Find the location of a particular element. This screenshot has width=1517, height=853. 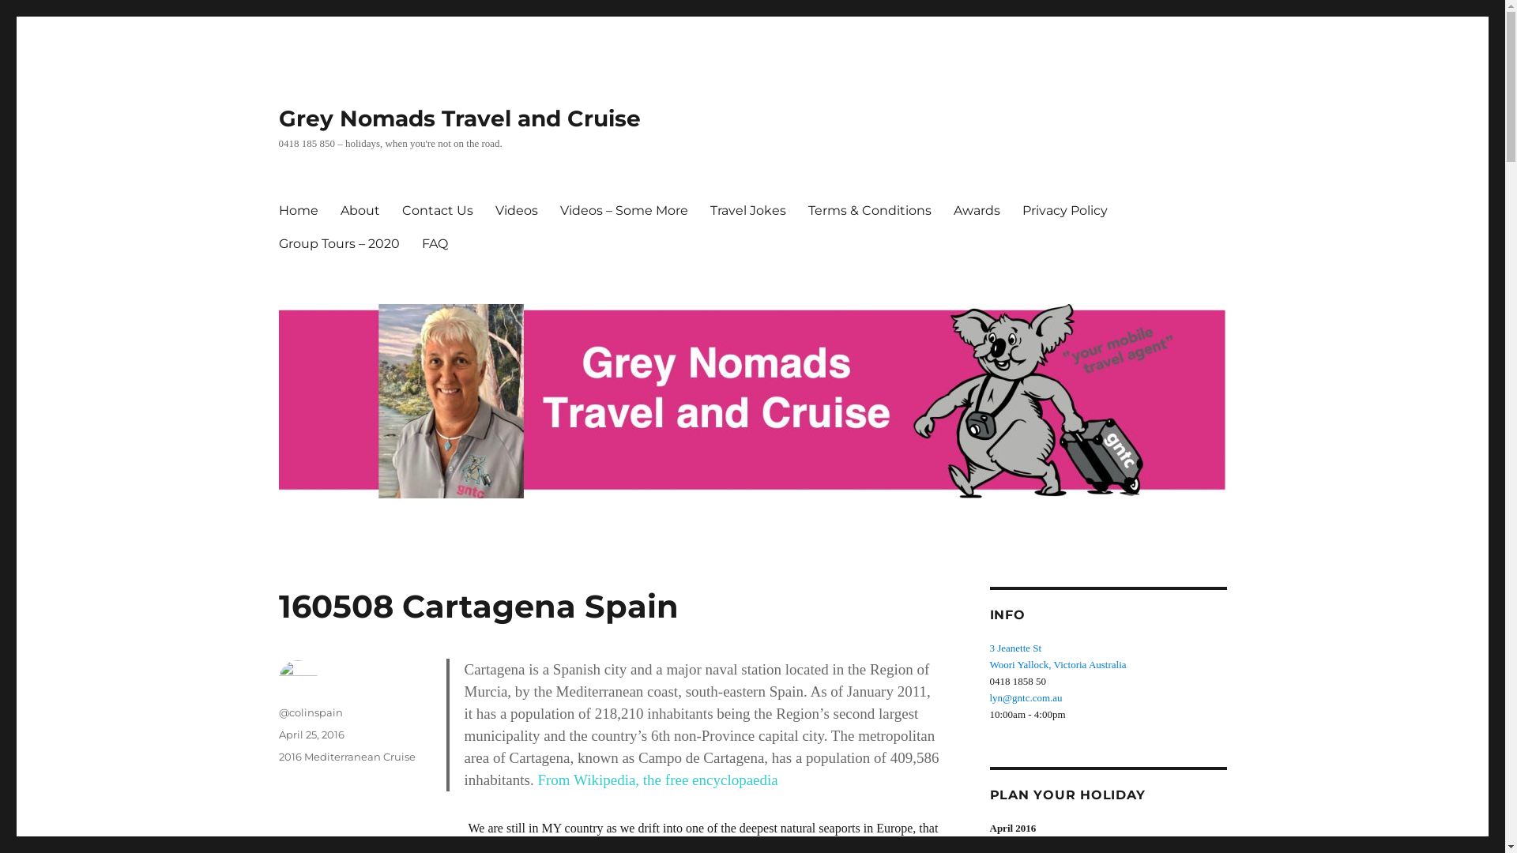

3 Jeanette St
Woori Yallock, Victoria Australia is located at coordinates (1057, 656).